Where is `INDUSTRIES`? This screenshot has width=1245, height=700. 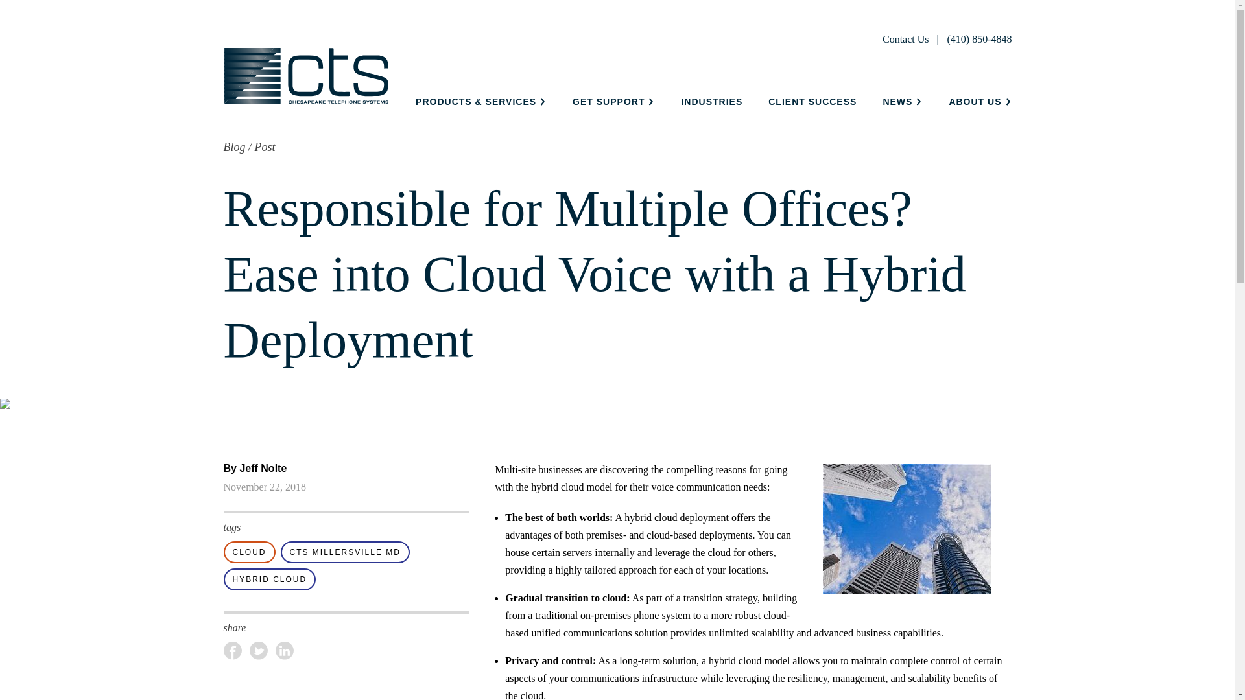 INDUSTRIES is located at coordinates (711, 102).